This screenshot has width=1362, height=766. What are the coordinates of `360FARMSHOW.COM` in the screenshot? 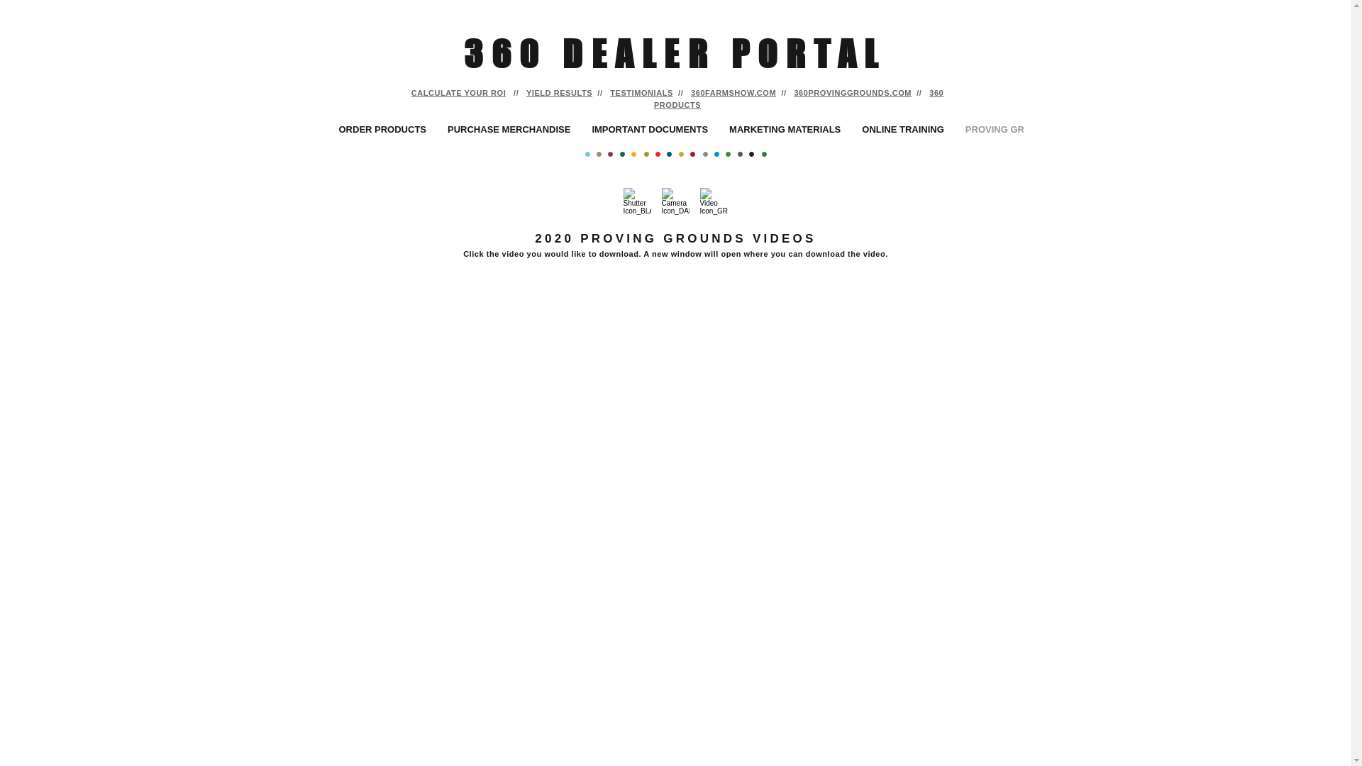 It's located at (733, 93).